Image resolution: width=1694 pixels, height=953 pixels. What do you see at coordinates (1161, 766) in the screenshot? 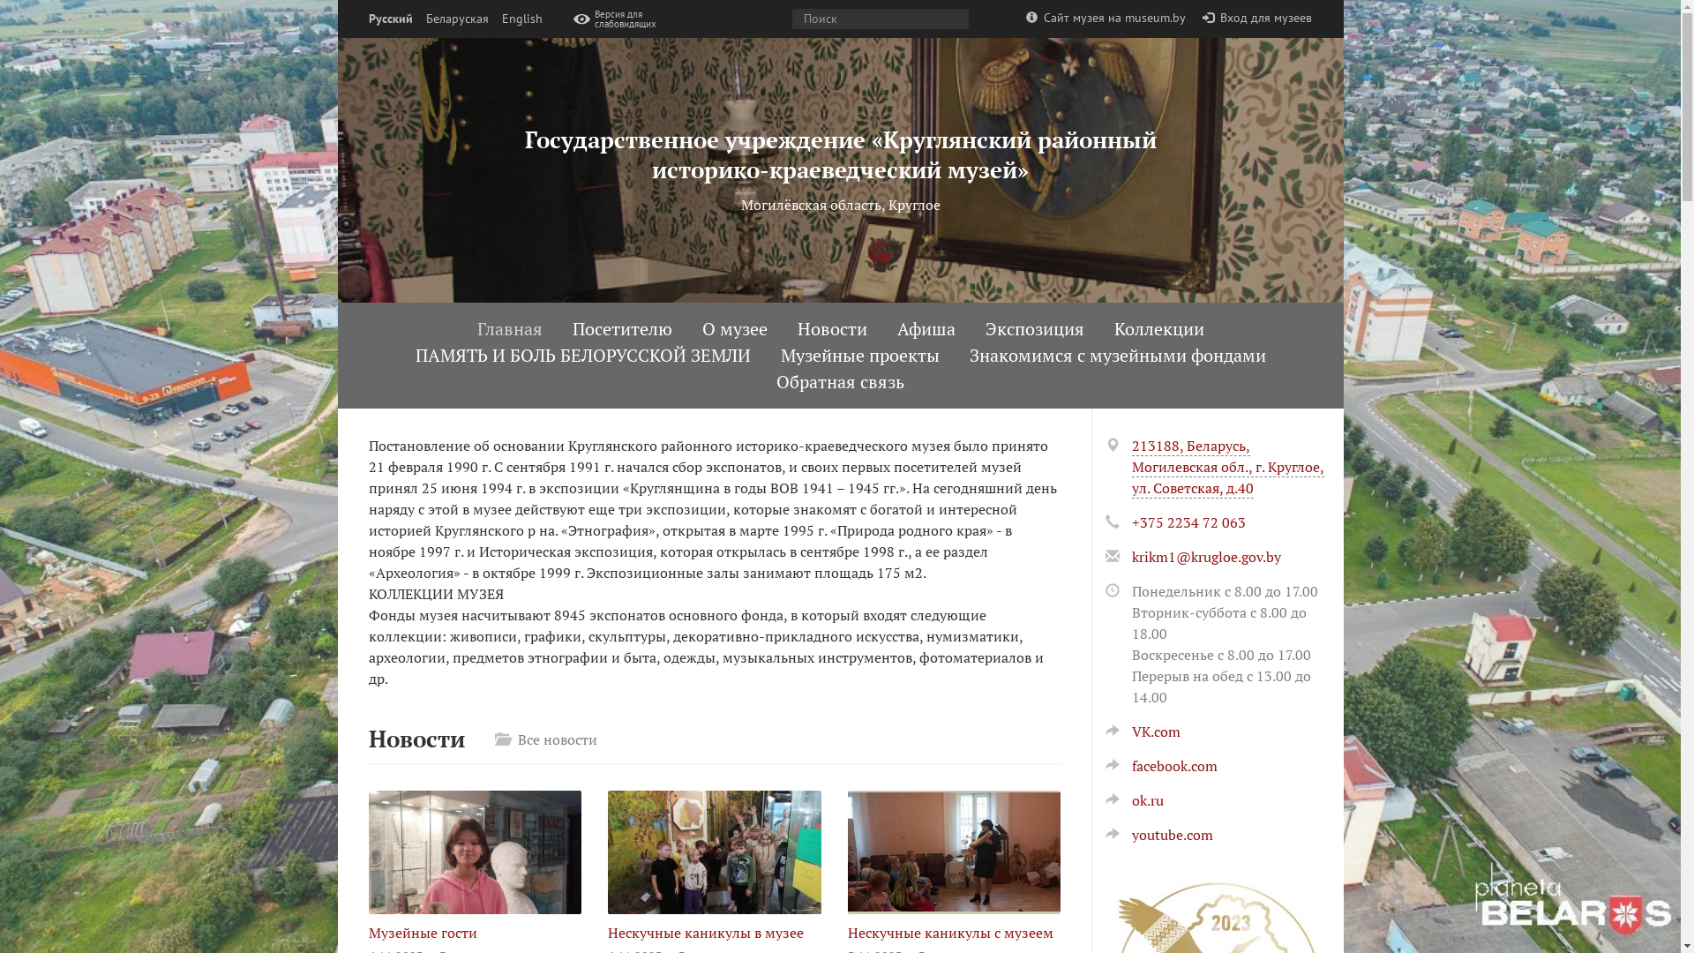
I see `facebook.com` at bounding box center [1161, 766].